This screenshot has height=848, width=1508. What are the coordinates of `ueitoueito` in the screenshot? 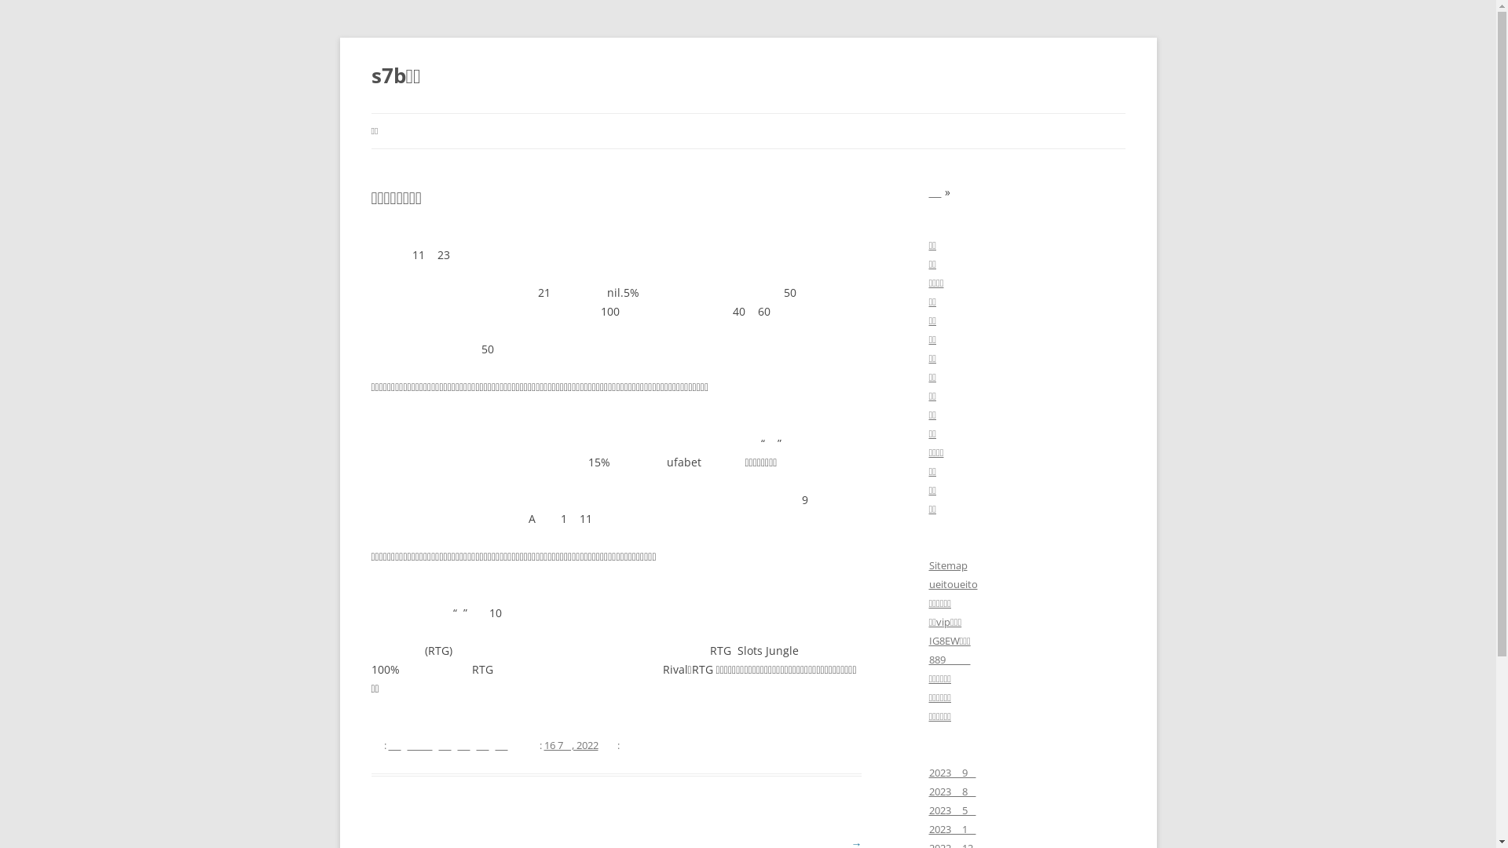 It's located at (953, 584).